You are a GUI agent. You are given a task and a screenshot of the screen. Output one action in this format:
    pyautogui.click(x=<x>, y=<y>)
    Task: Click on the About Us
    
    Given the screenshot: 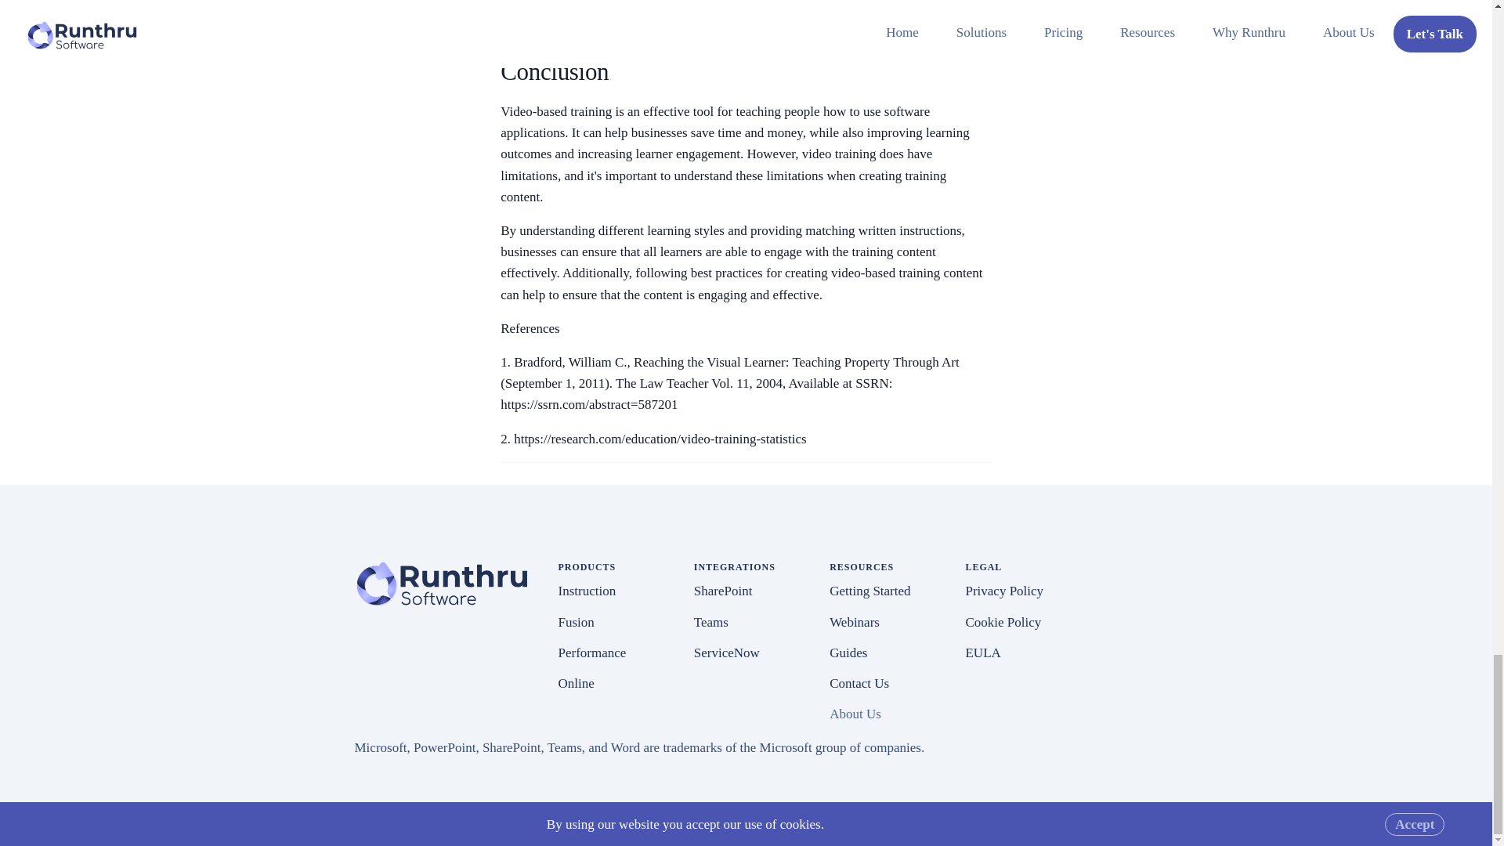 What is the action you would take?
    pyautogui.click(x=855, y=714)
    